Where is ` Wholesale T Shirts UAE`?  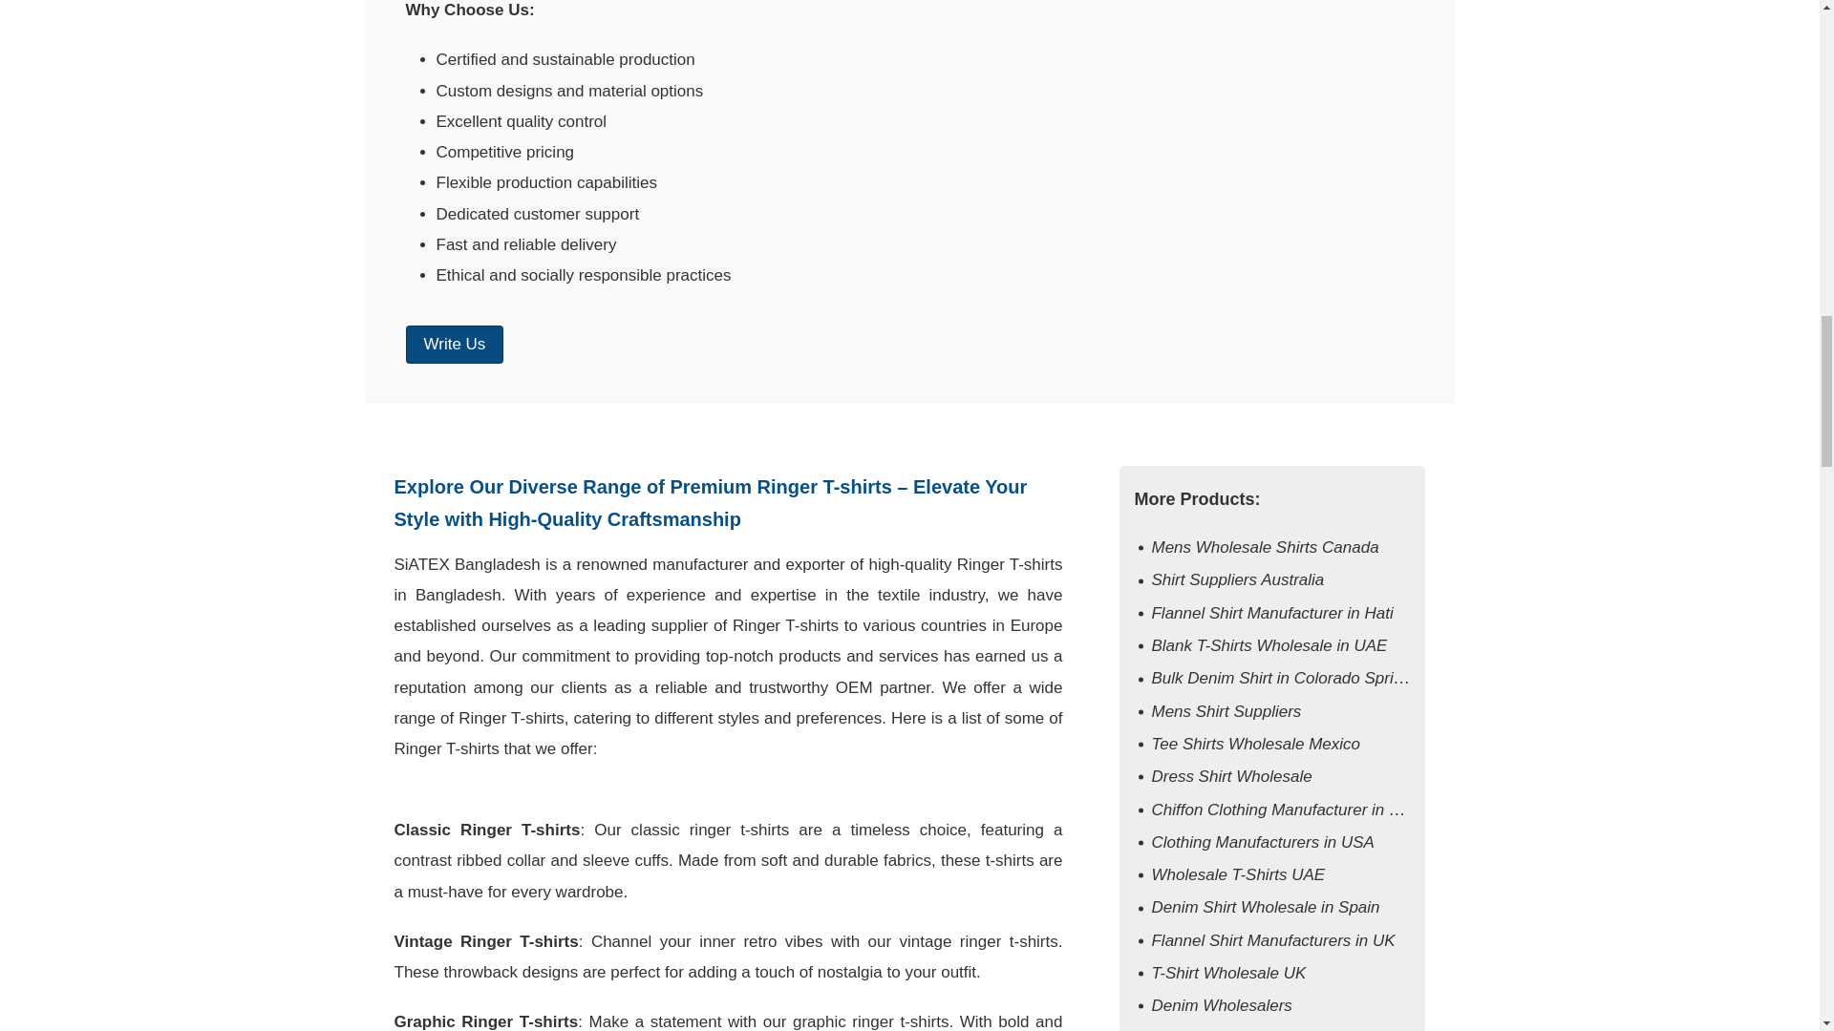
 Wholesale T Shirts UAE is located at coordinates (1238, 874).